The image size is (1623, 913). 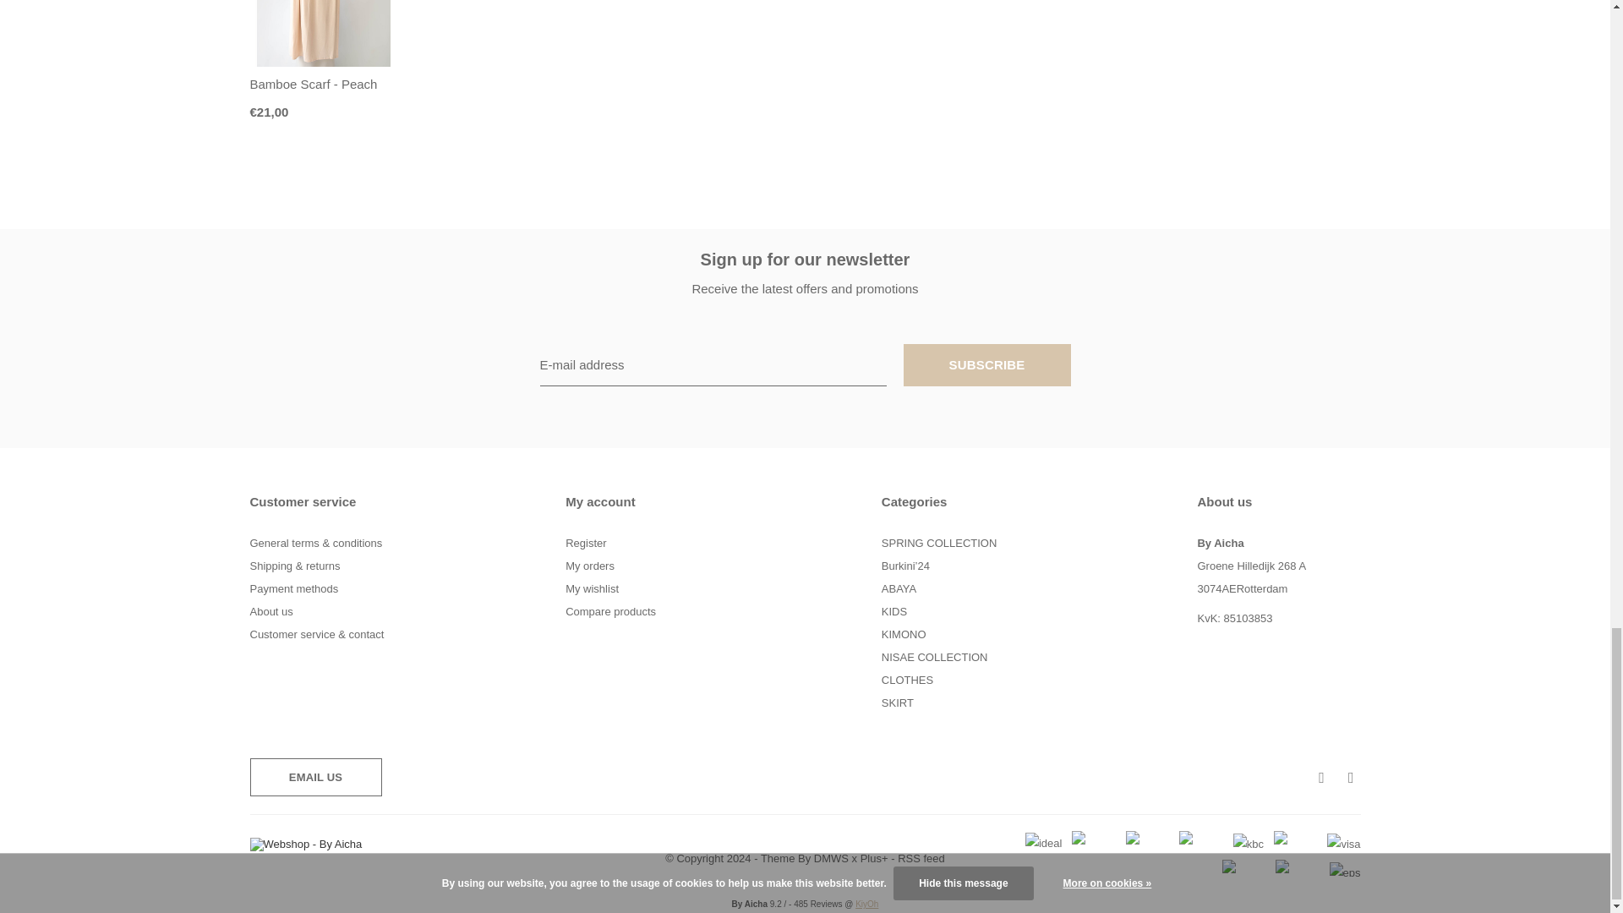 I want to click on My wishlist, so click(x=592, y=588).